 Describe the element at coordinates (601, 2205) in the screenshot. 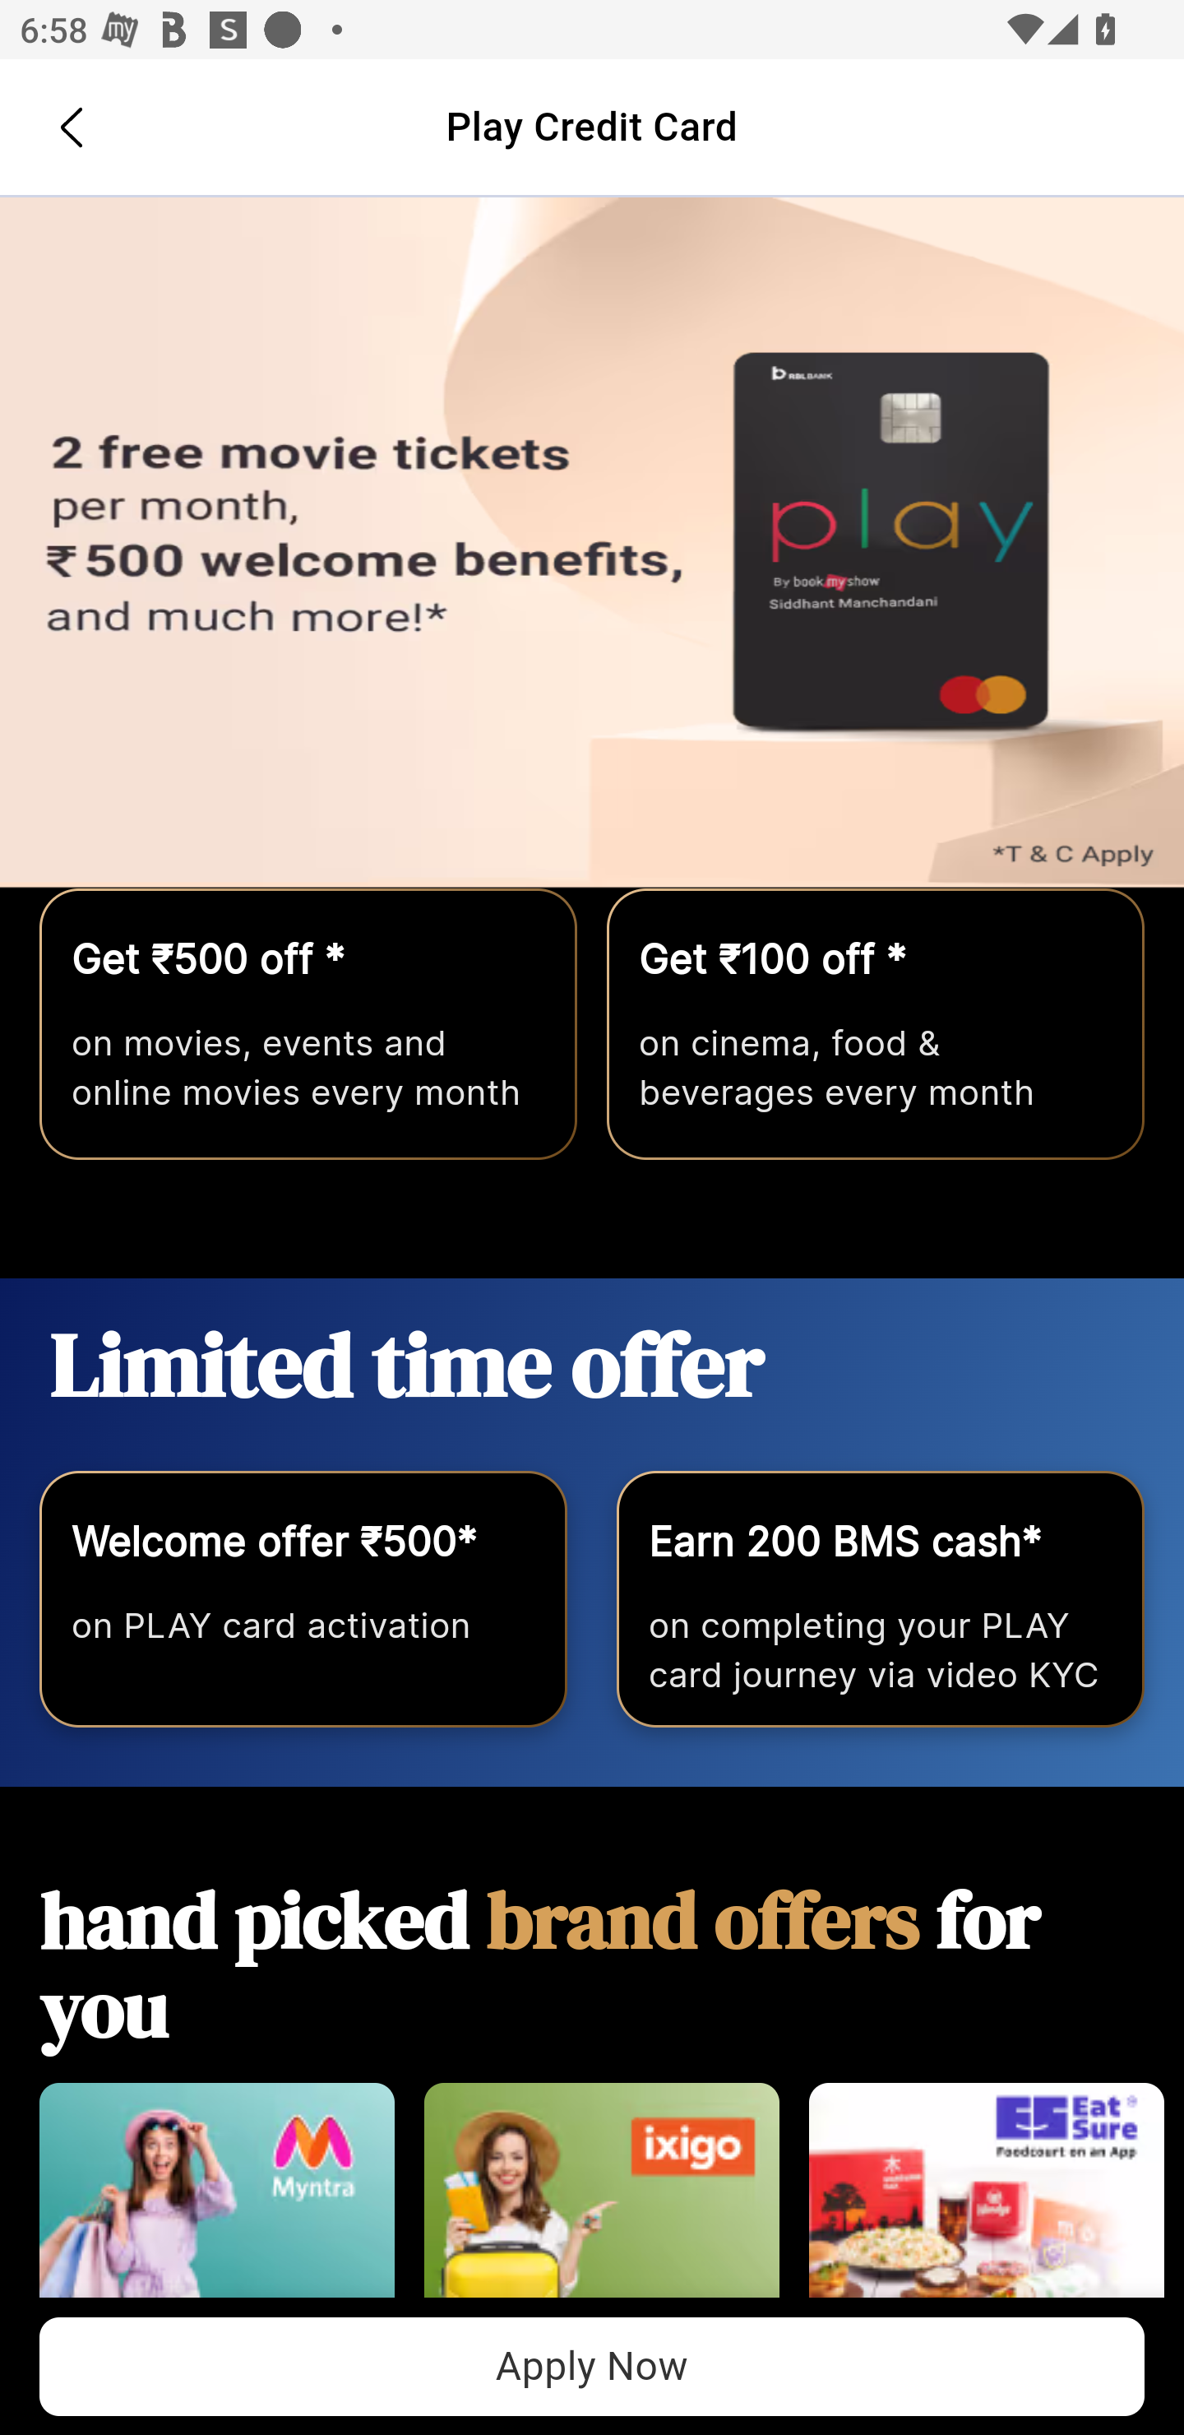

I see `Ixigo` at that location.